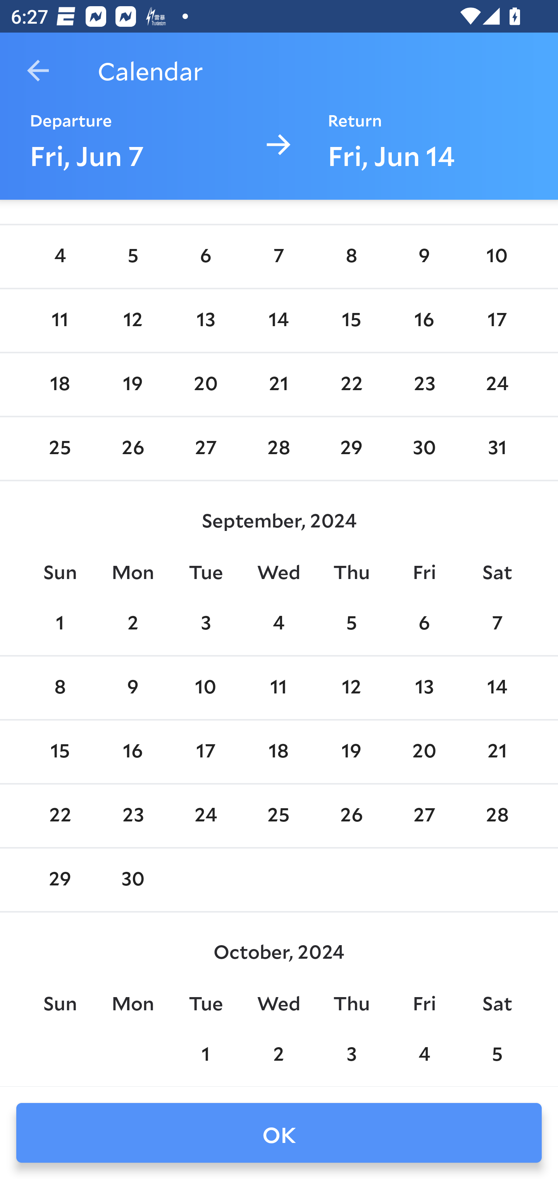  I want to click on 15, so click(60, 752).